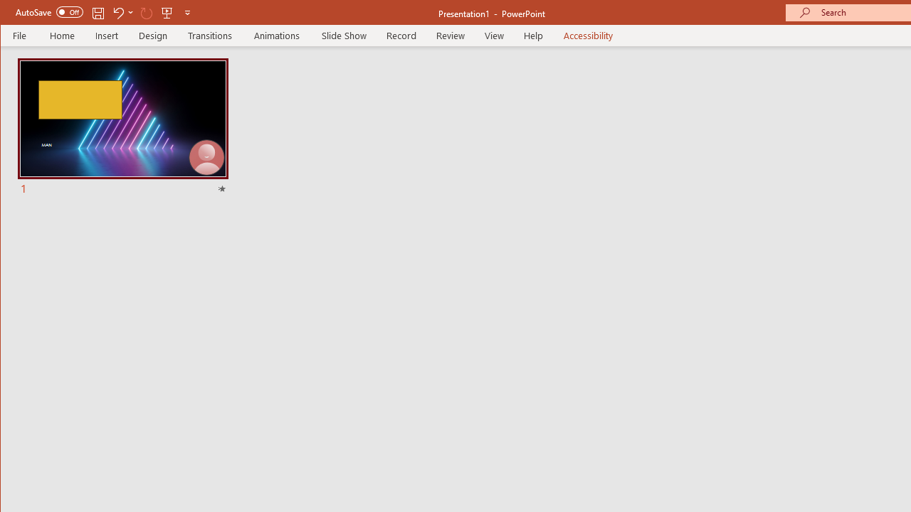  I want to click on Record, so click(401, 36).